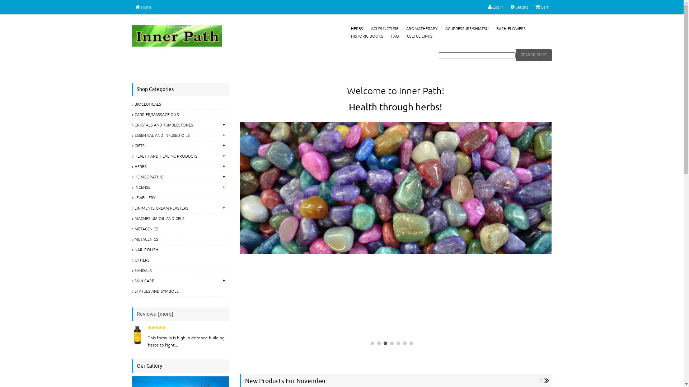 This screenshot has height=387, width=689. Describe the element at coordinates (181, 187) in the screenshot. I see `INCENSE` at that location.